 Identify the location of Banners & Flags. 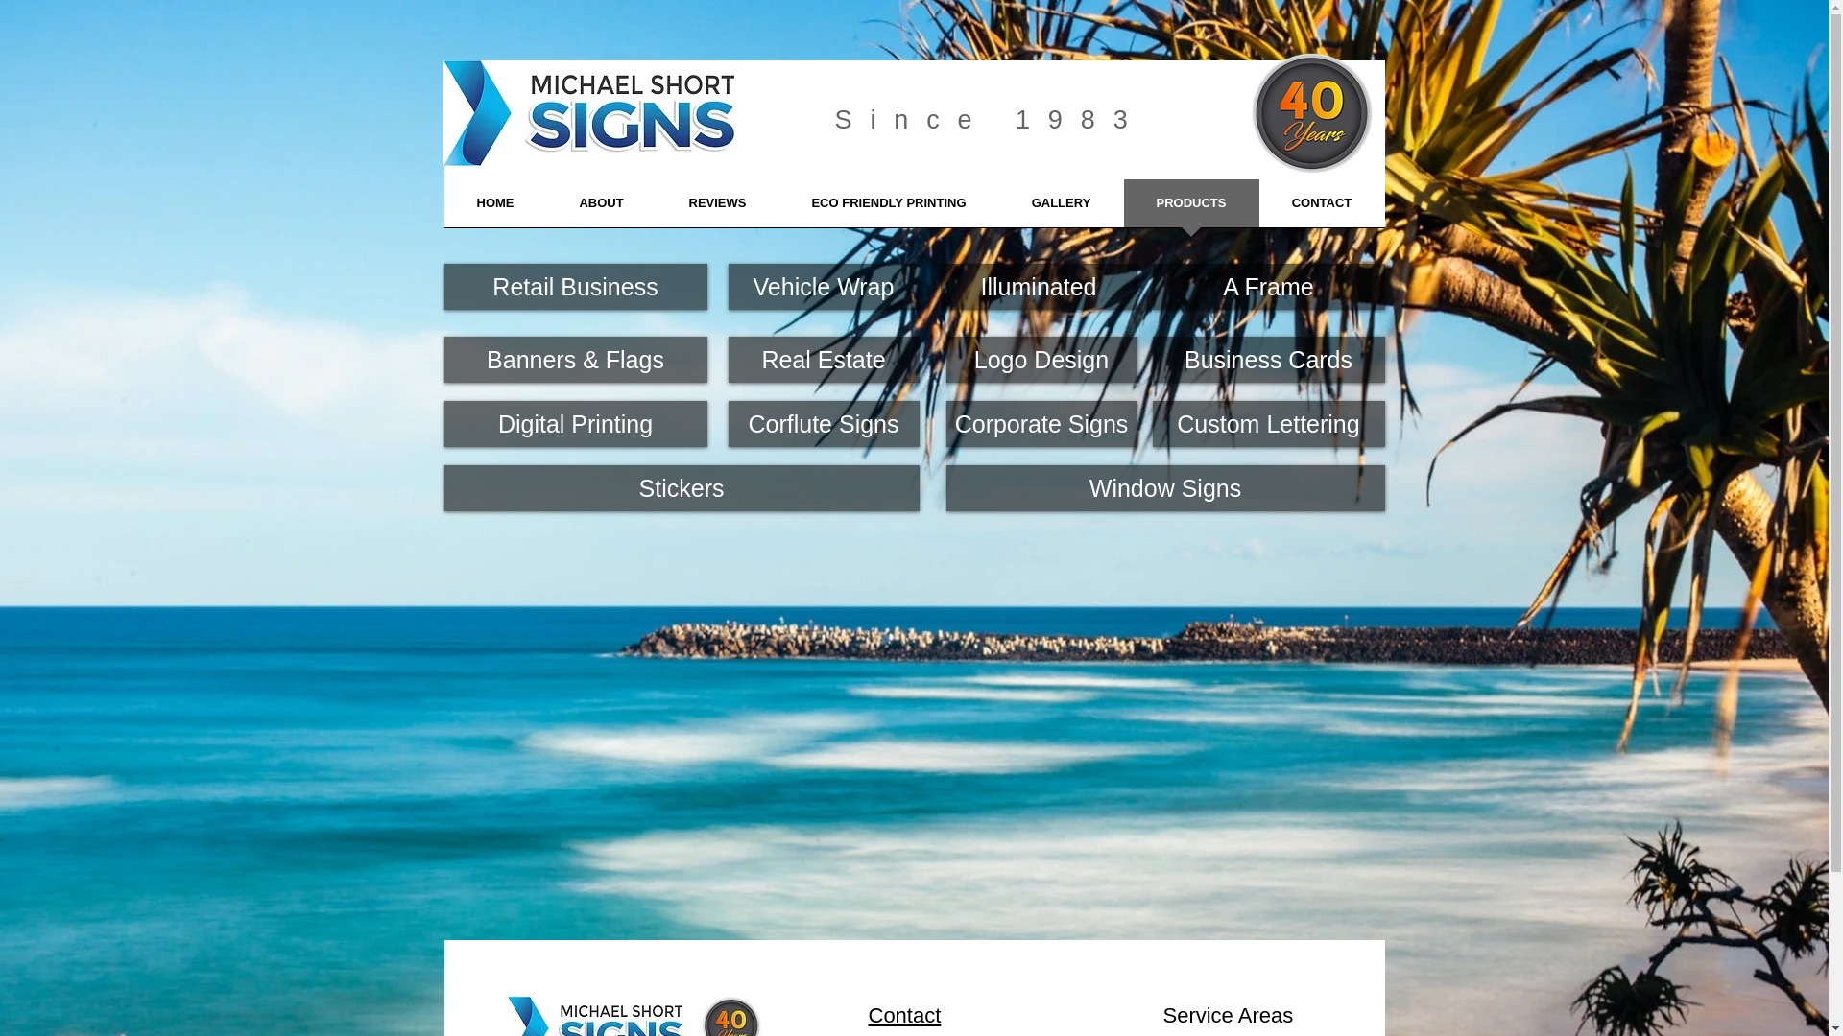
(575, 360).